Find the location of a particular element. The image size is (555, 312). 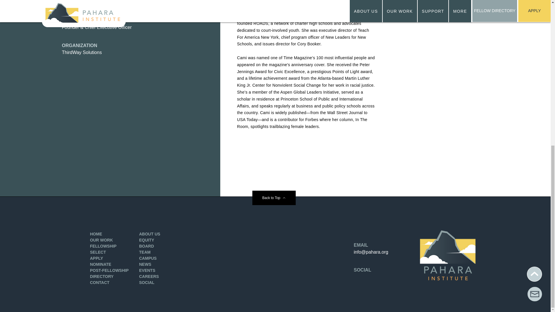

NEWS is located at coordinates (145, 264).